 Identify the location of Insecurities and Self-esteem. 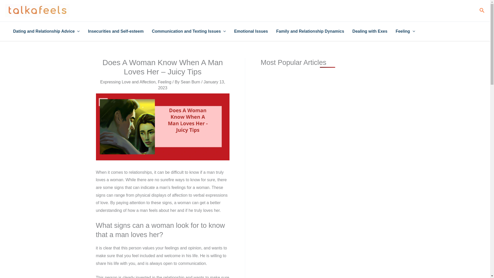
(116, 31).